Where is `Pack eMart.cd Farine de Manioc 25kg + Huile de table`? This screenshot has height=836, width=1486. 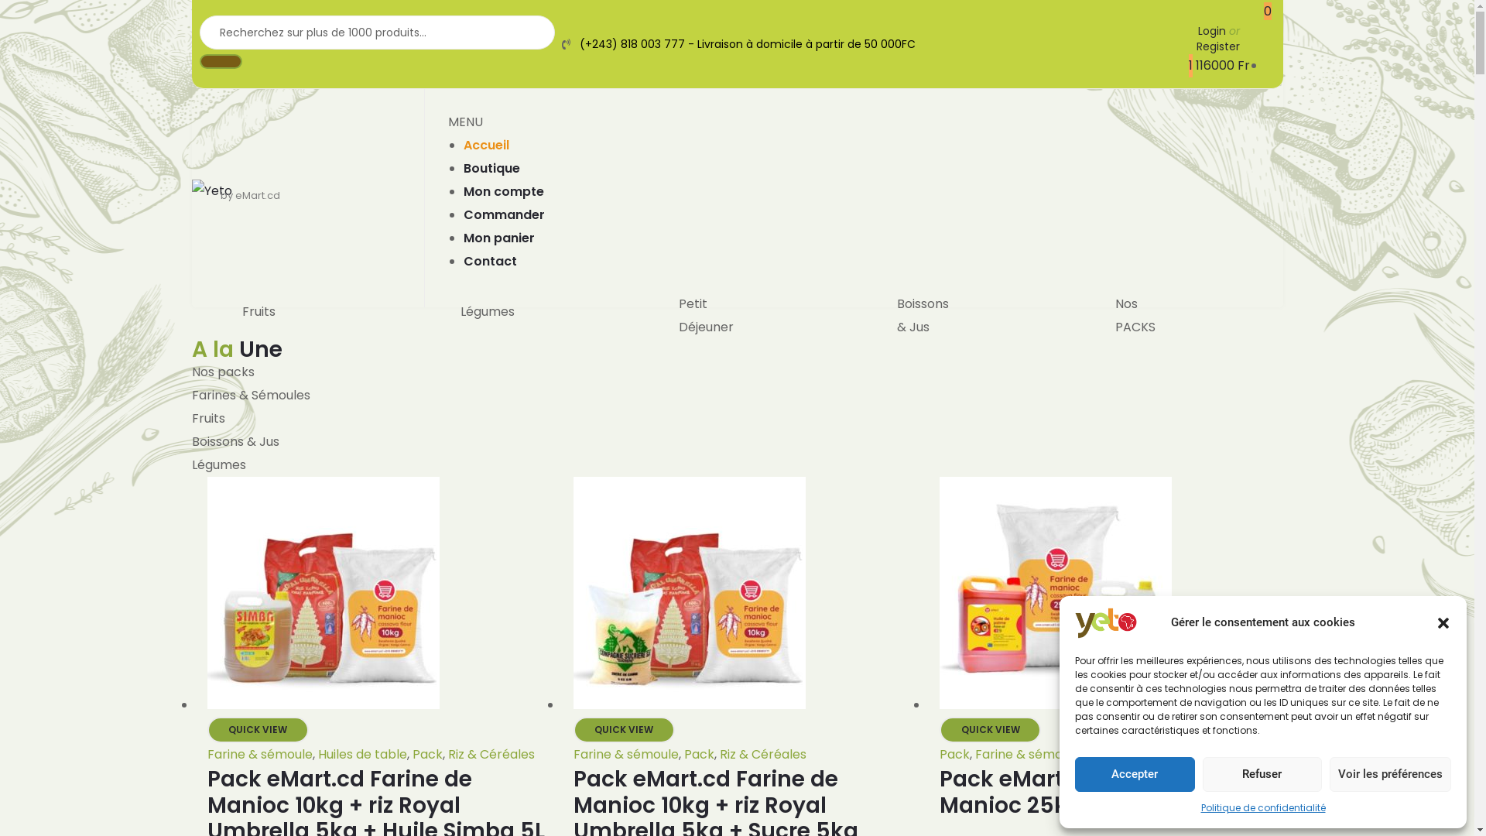
Pack eMart.cd Farine de Manioc 25kg + Huile de table is located at coordinates (1099, 793).